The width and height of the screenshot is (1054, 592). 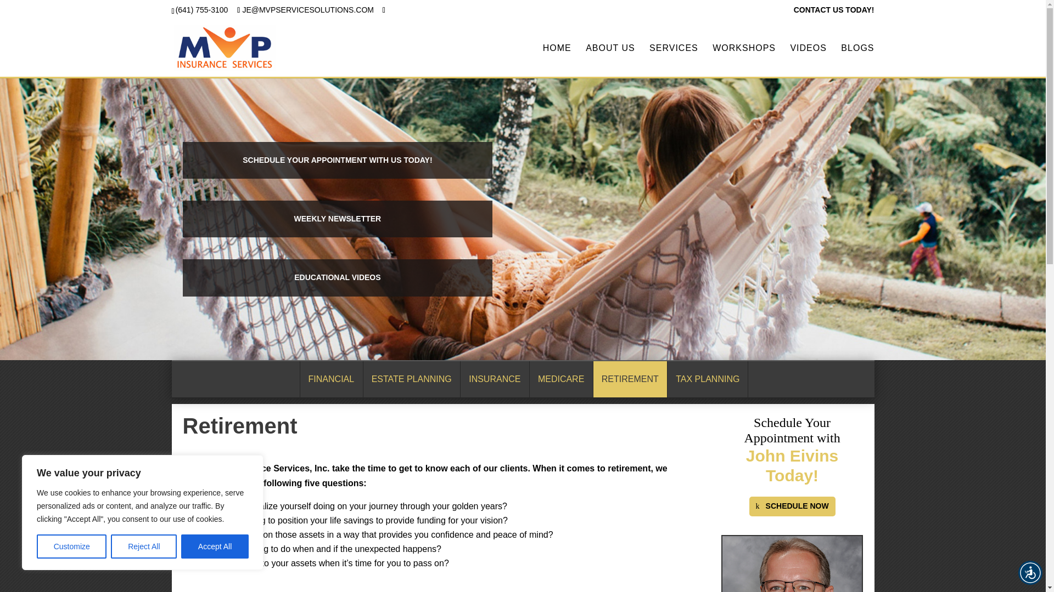 I want to click on ABOUT US, so click(x=610, y=60).